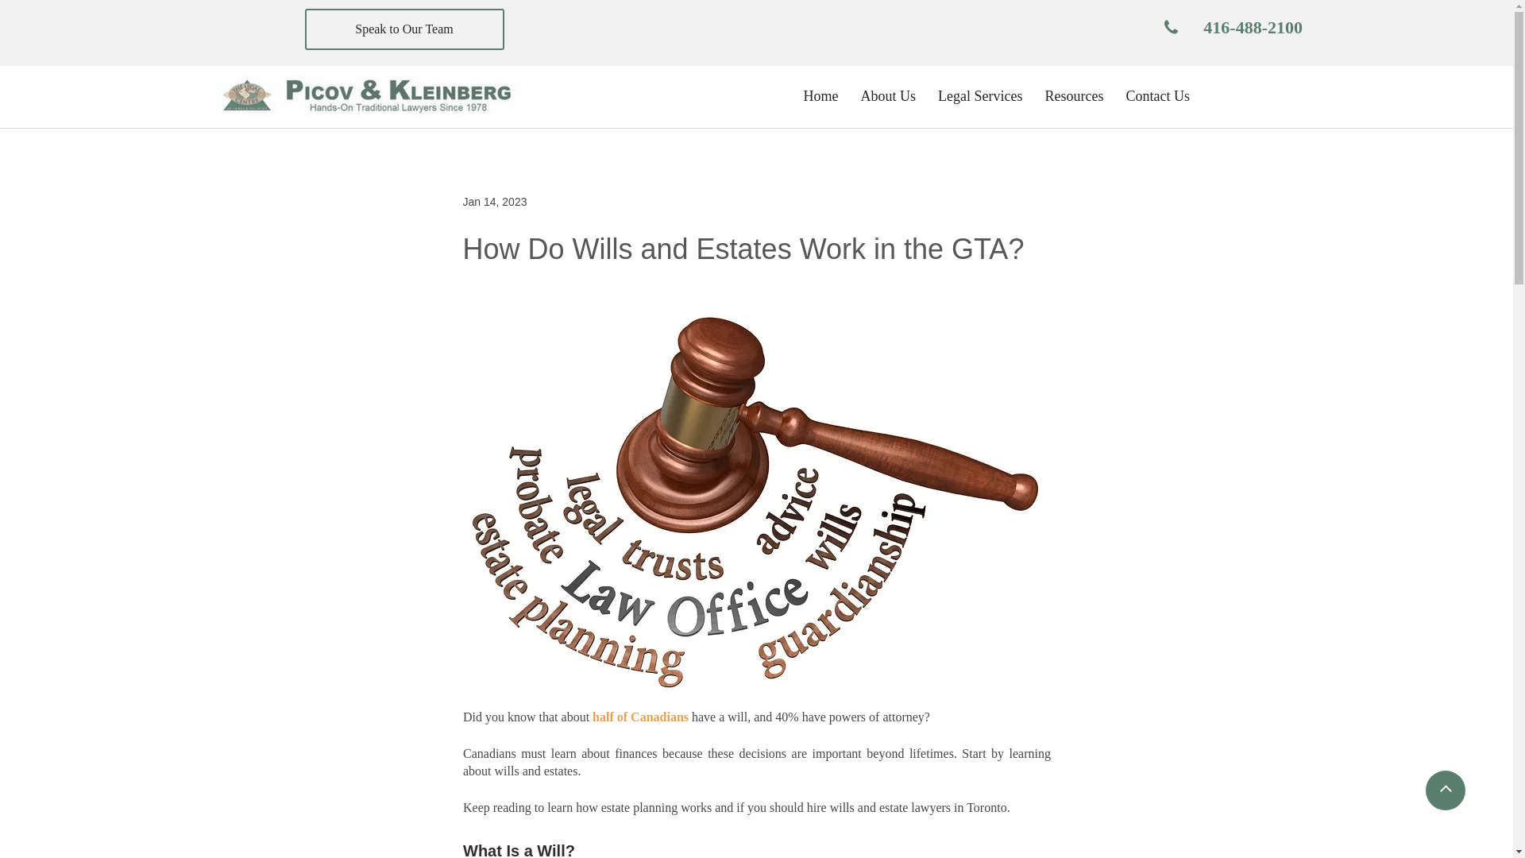 The image size is (1525, 858). I want to click on Jan 14, 2023, so click(996, 95).